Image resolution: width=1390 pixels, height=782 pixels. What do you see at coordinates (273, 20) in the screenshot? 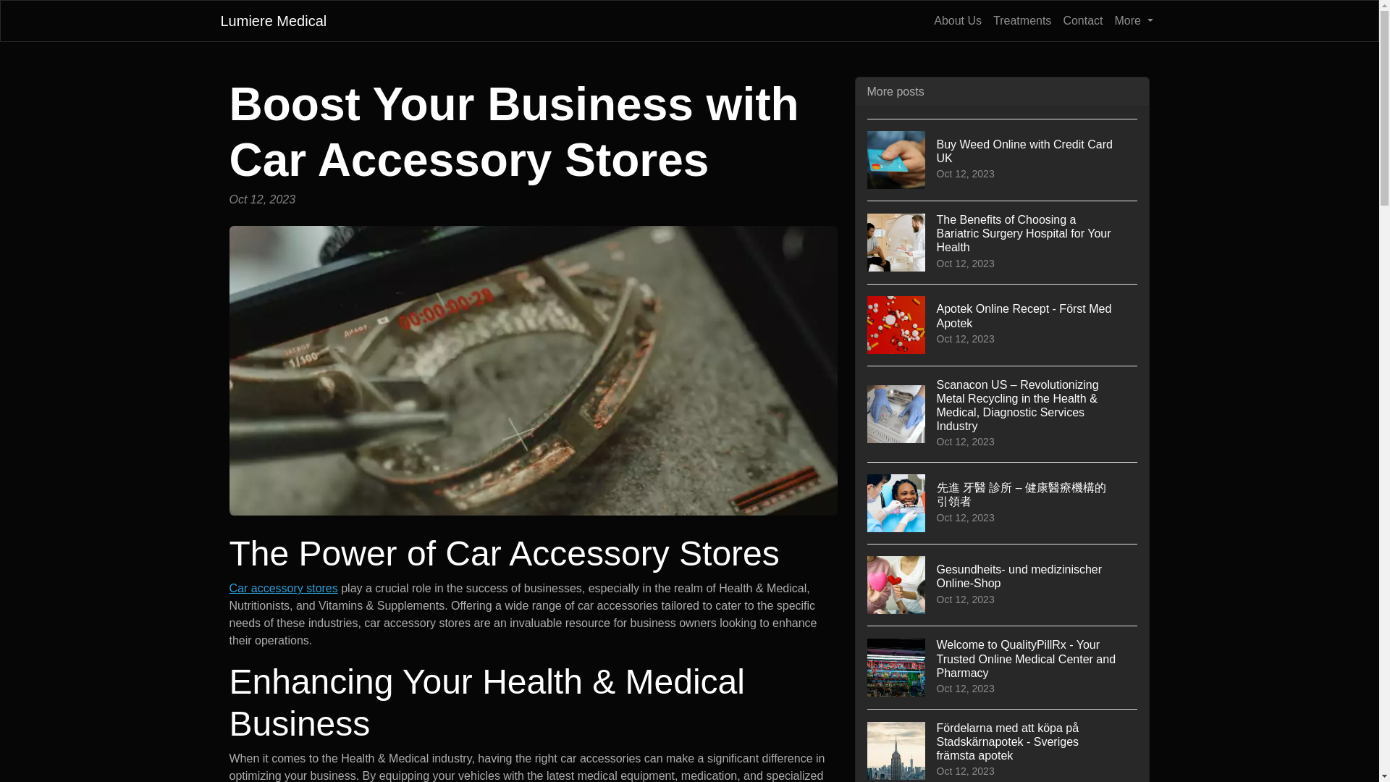
I see `About Us` at bounding box center [273, 20].